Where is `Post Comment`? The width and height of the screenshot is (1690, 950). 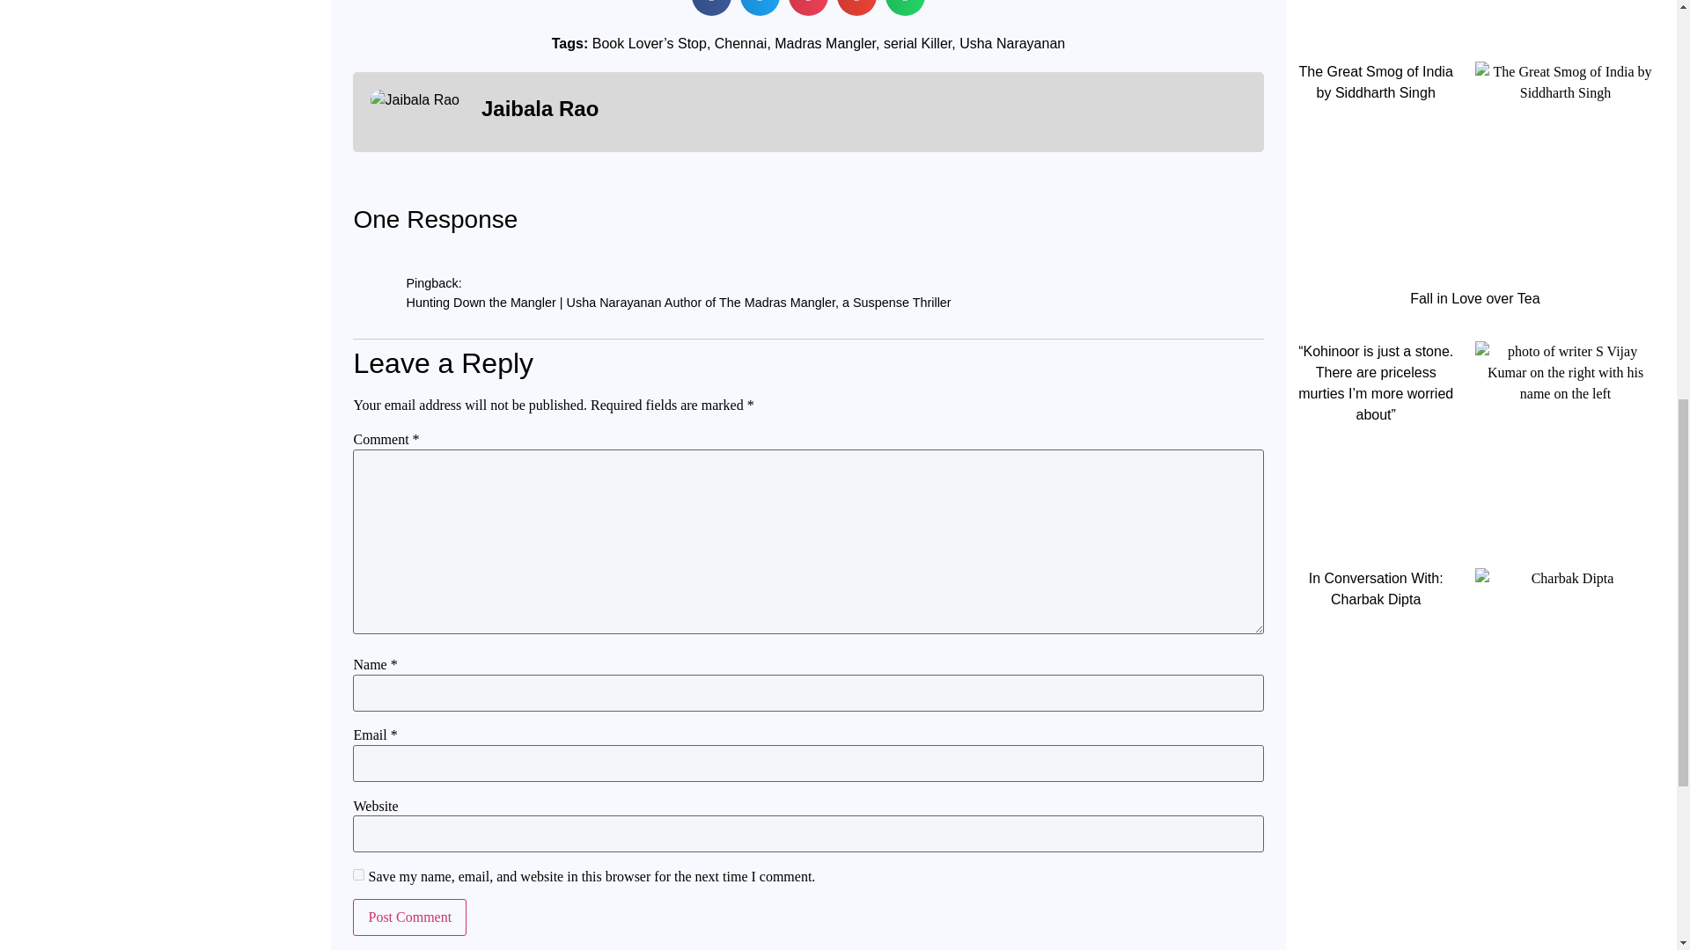
Post Comment is located at coordinates (409, 917).